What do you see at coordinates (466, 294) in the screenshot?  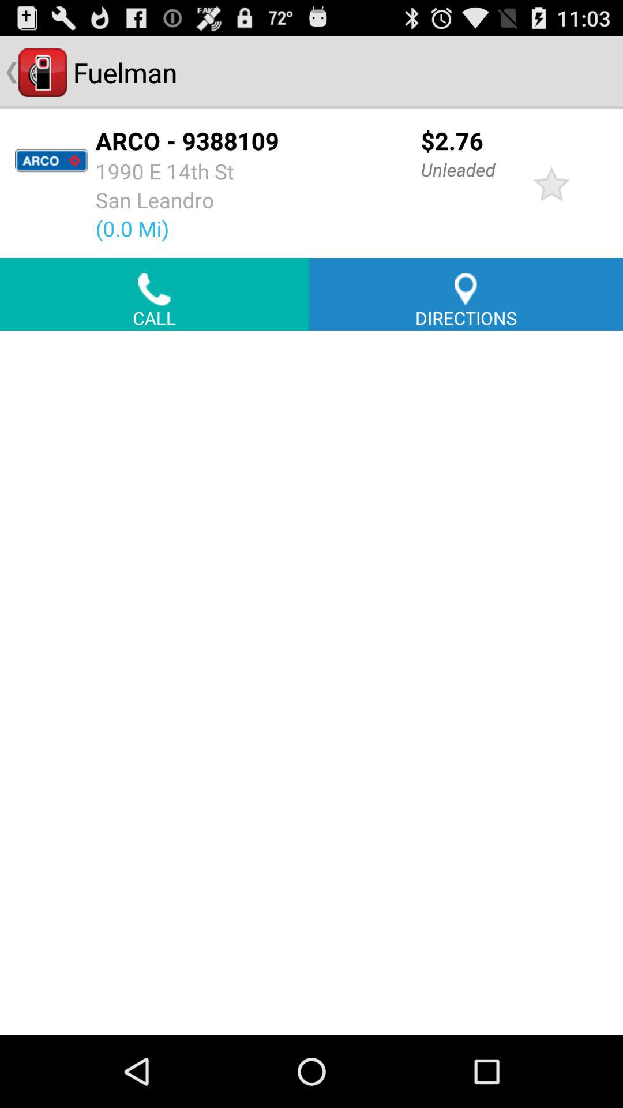 I see `tap the directions button` at bounding box center [466, 294].